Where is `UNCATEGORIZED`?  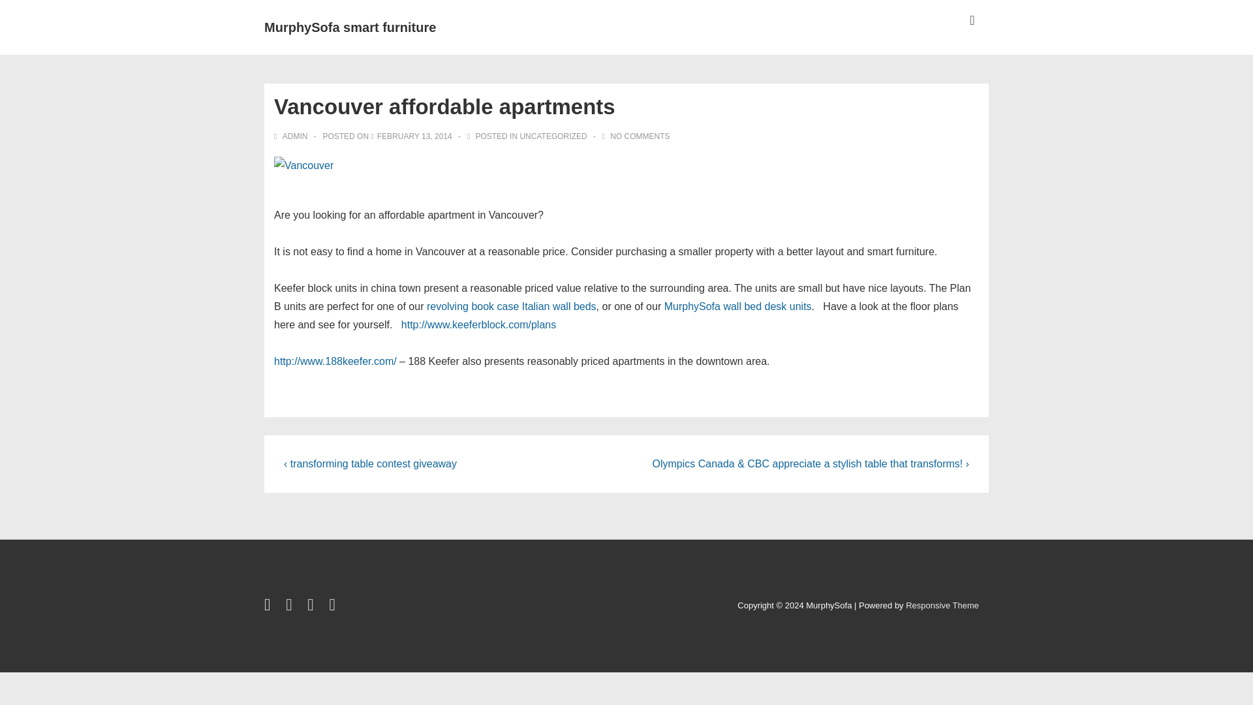 UNCATEGORIZED is located at coordinates (553, 136).